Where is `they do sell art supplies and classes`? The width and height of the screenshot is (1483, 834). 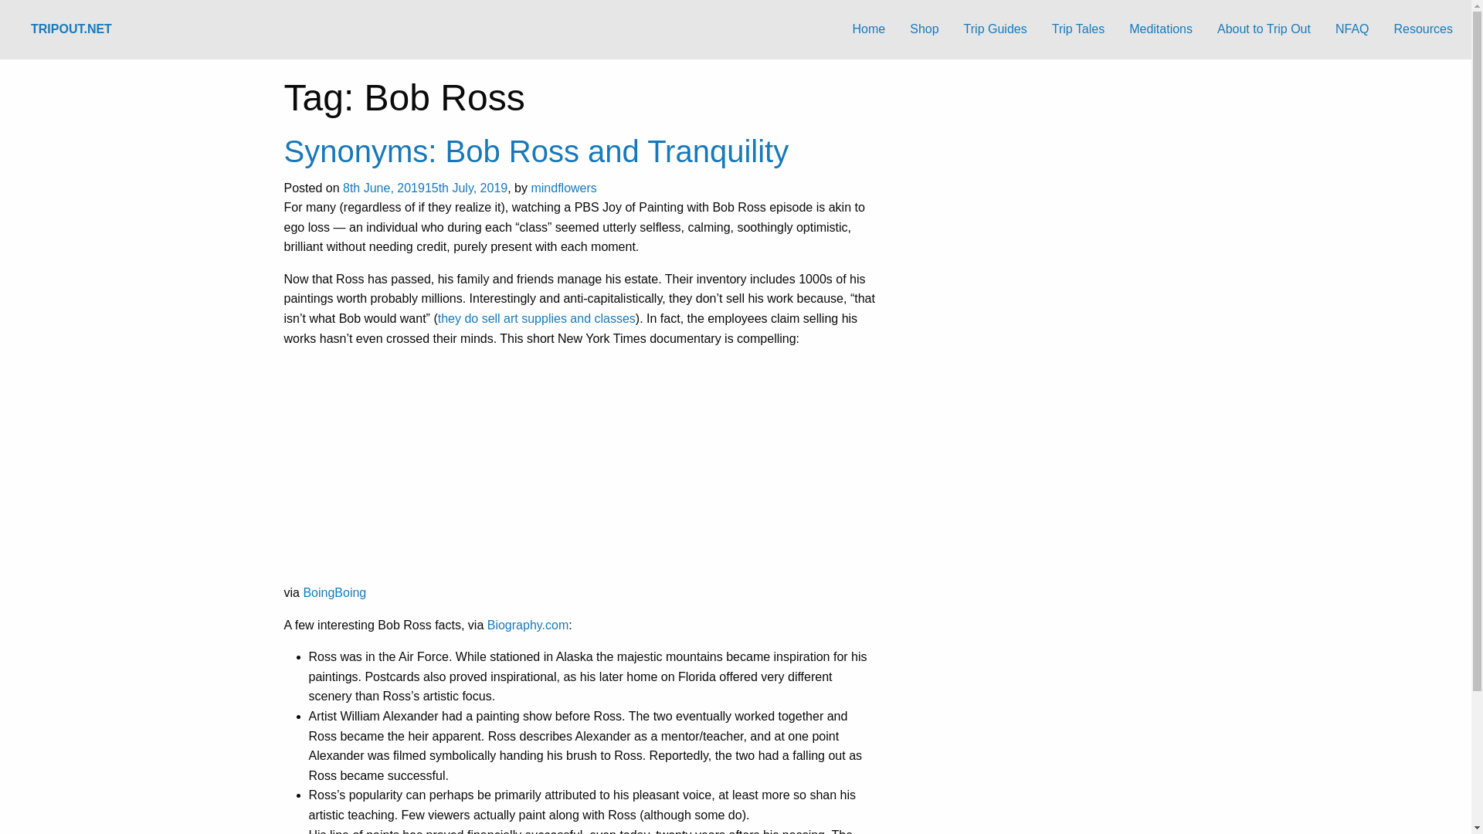
they do sell art supplies and classes is located at coordinates (536, 318).